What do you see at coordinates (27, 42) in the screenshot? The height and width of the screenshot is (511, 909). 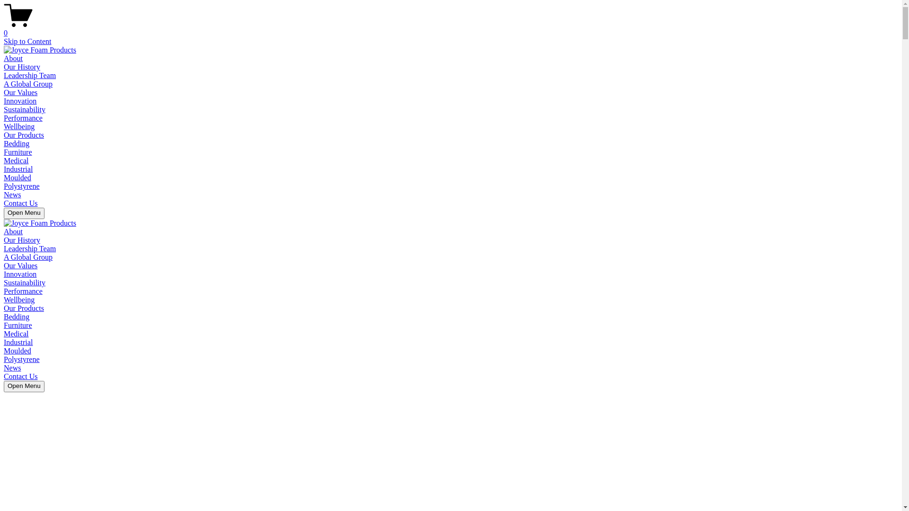 I see `Skip to Content` at bounding box center [27, 42].